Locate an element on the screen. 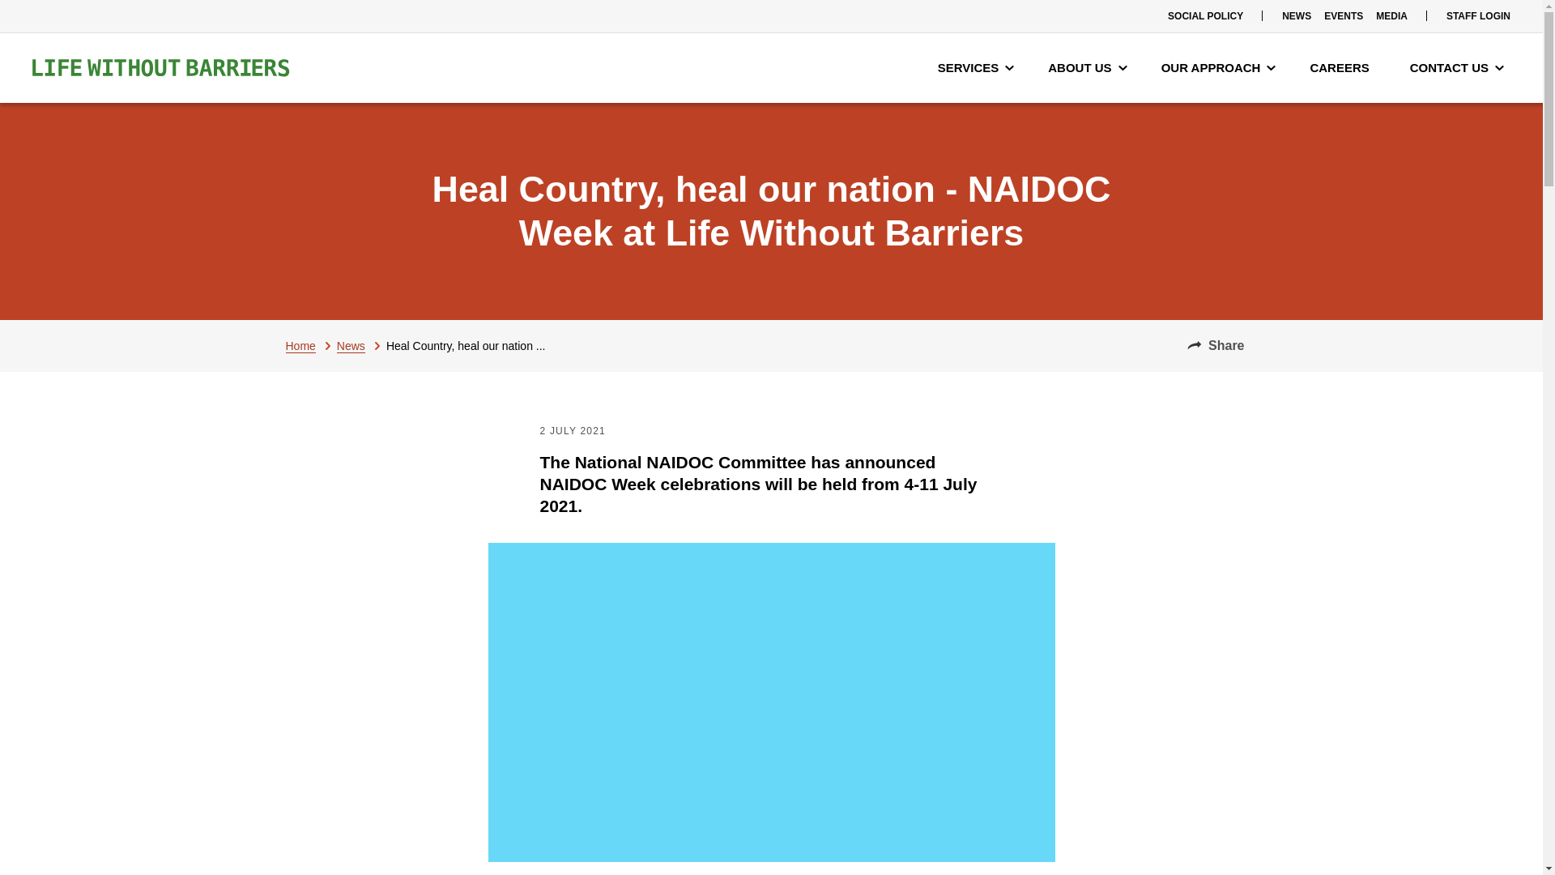 The height and width of the screenshot is (875, 1555). STAFF LOGIN is located at coordinates (1478, 16).